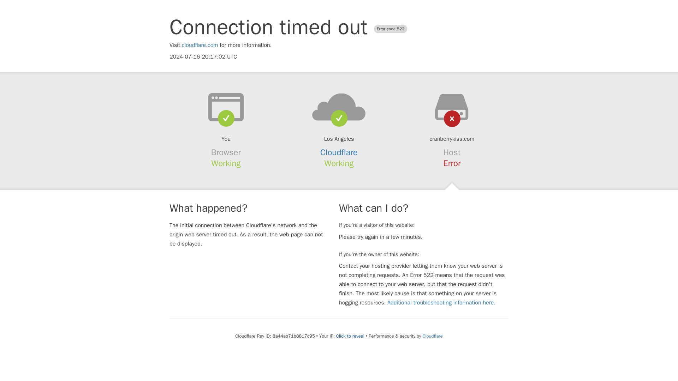 The height and width of the screenshot is (381, 678). What do you see at coordinates (339, 152) in the screenshot?
I see `Cloudflare` at bounding box center [339, 152].